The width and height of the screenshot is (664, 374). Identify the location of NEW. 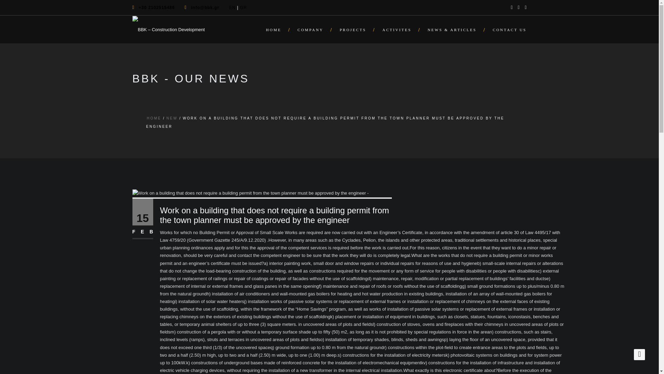
(172, 118).